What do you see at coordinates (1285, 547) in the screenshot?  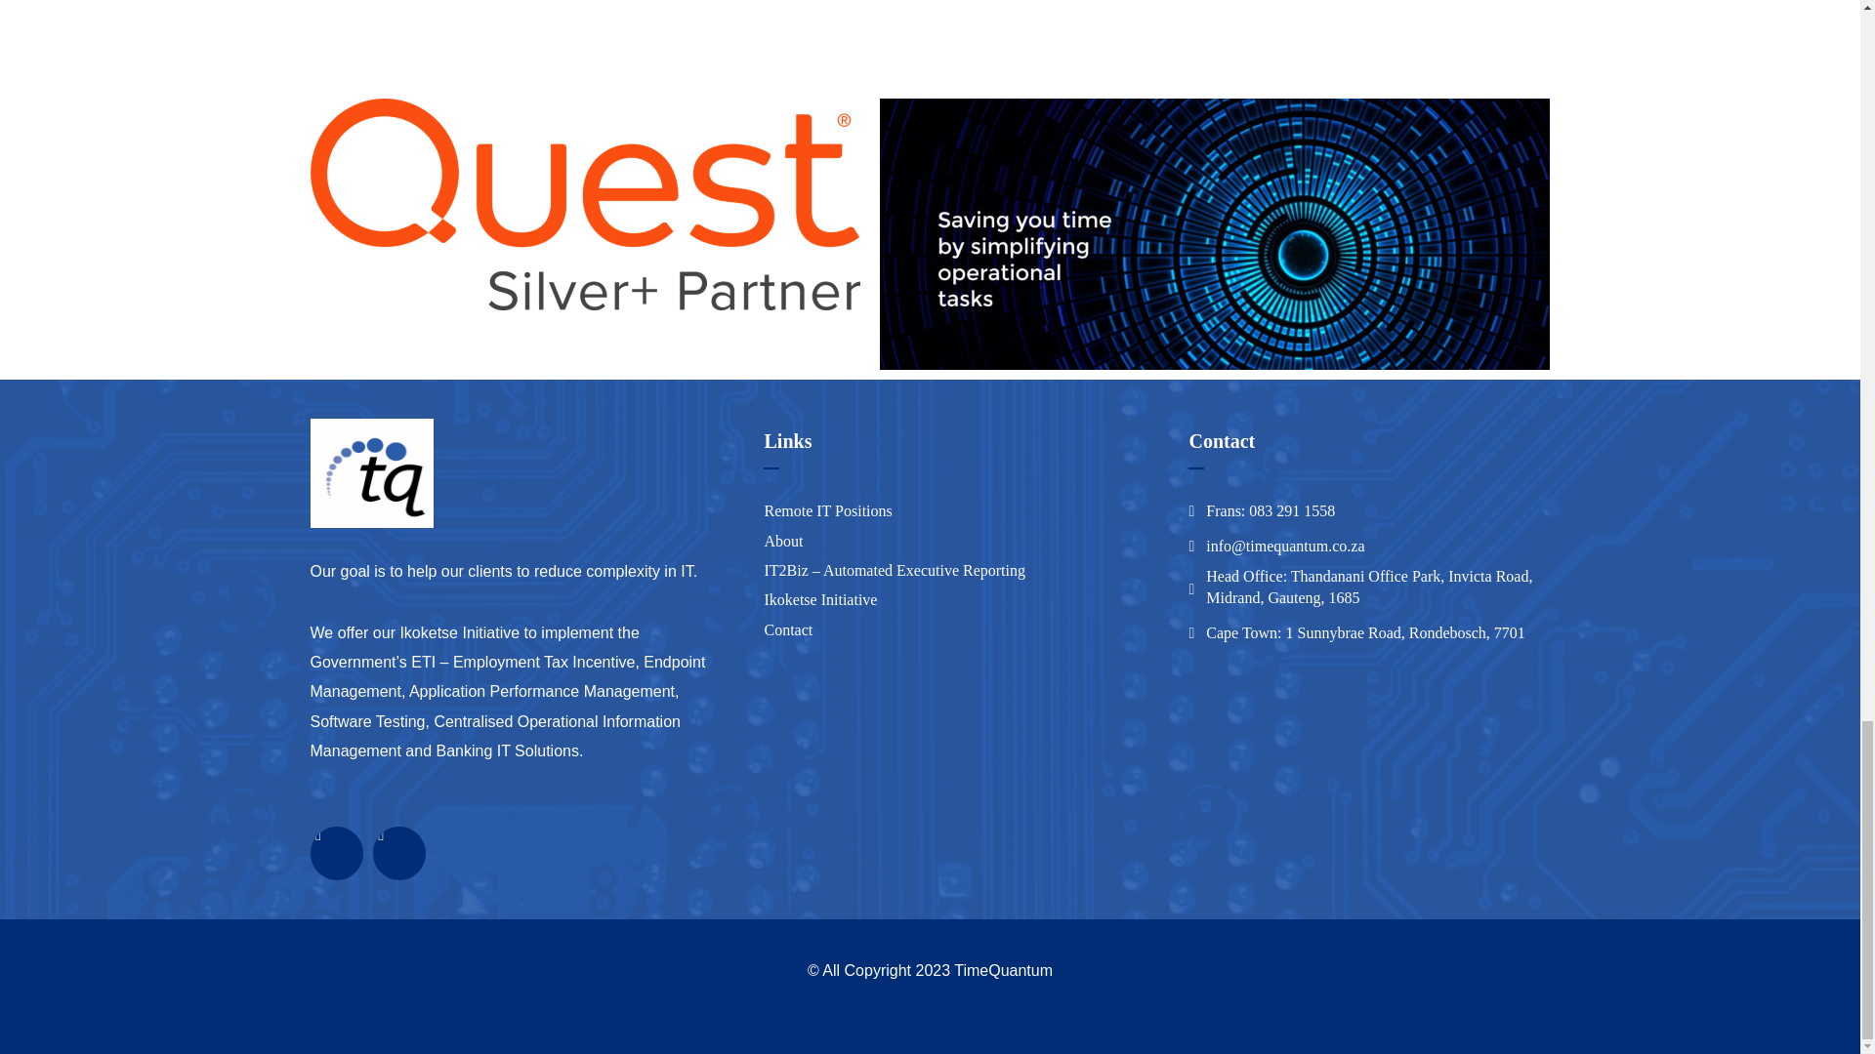 I see `address` at bounding box center [1285, 547].